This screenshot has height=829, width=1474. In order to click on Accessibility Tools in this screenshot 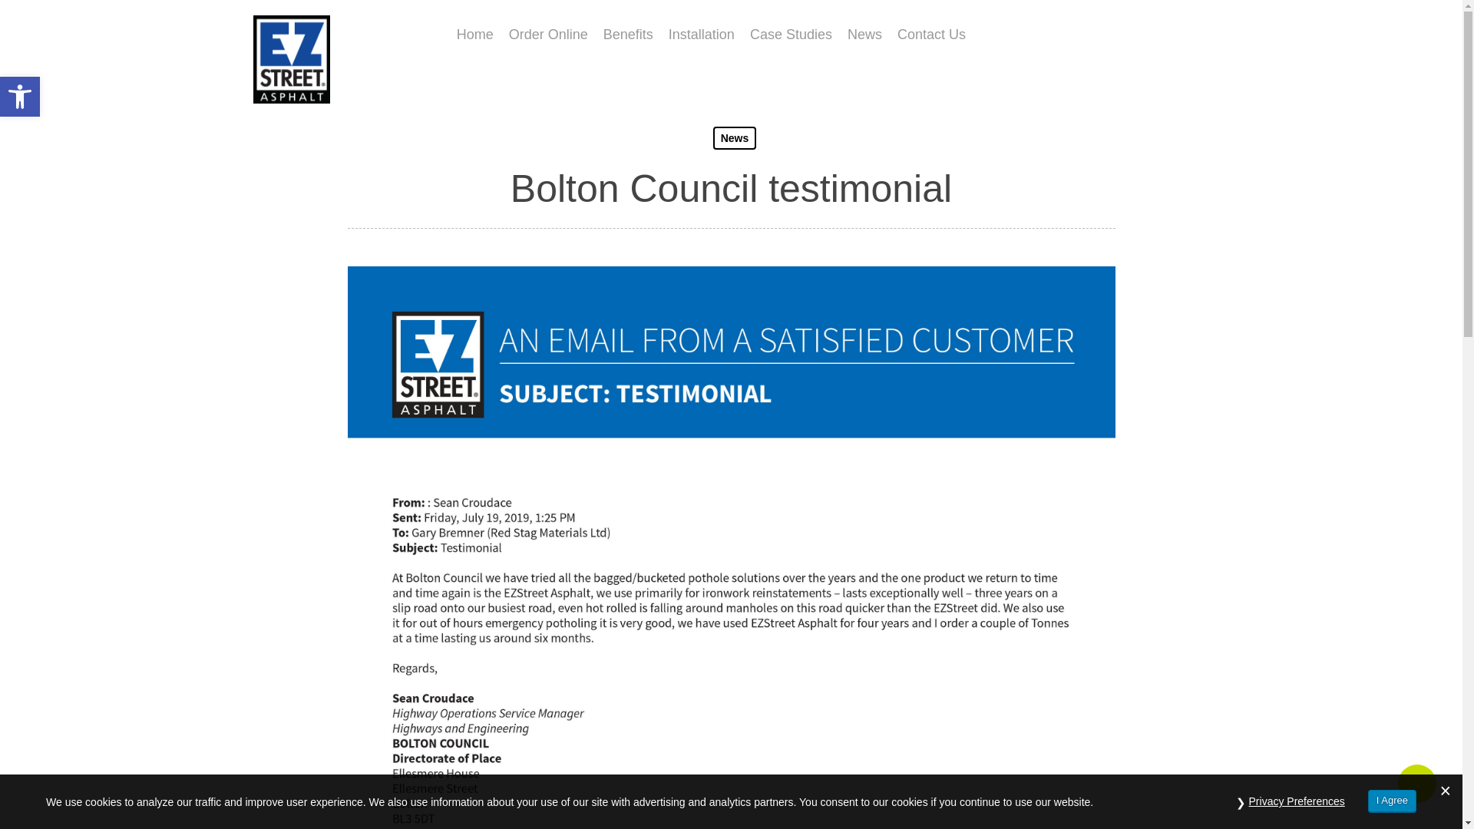, I will do `click(20, 97)`.